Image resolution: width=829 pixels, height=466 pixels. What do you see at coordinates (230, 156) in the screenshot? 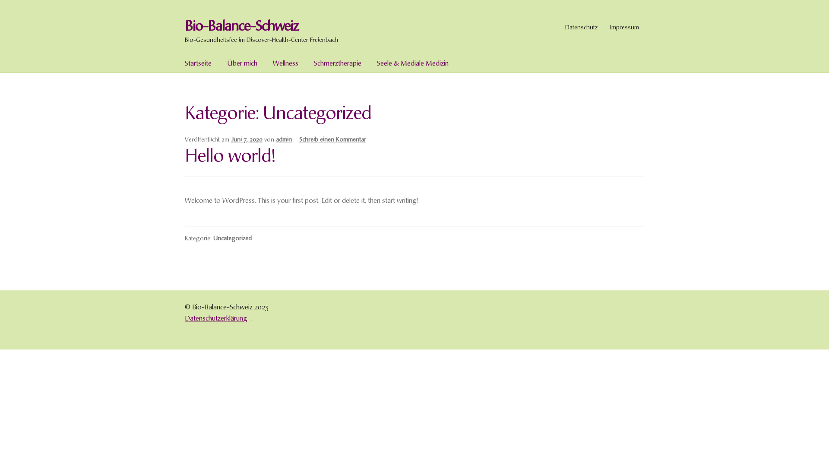
I see `Hello world!` at bounding box center [230, 156].